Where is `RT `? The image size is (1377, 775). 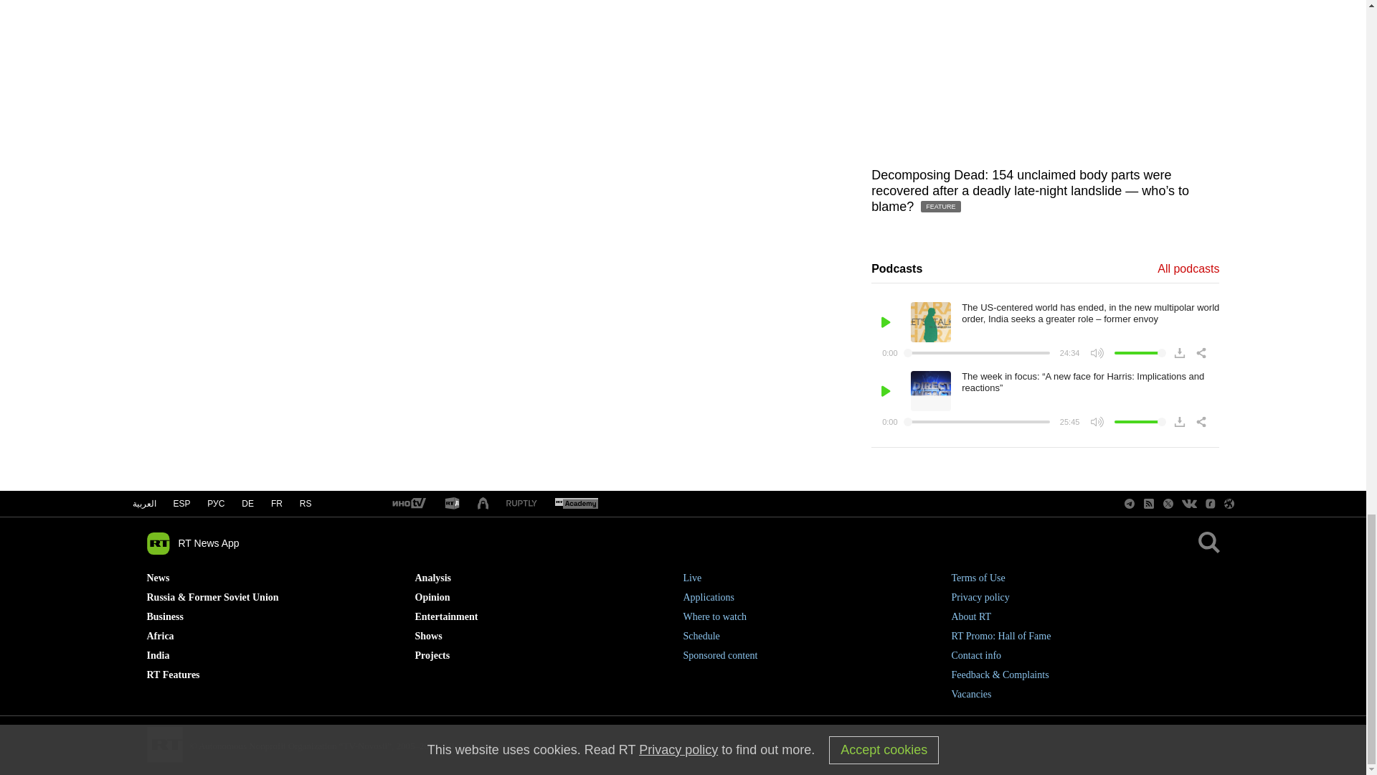 RT  is located at coordinates (452, 504).